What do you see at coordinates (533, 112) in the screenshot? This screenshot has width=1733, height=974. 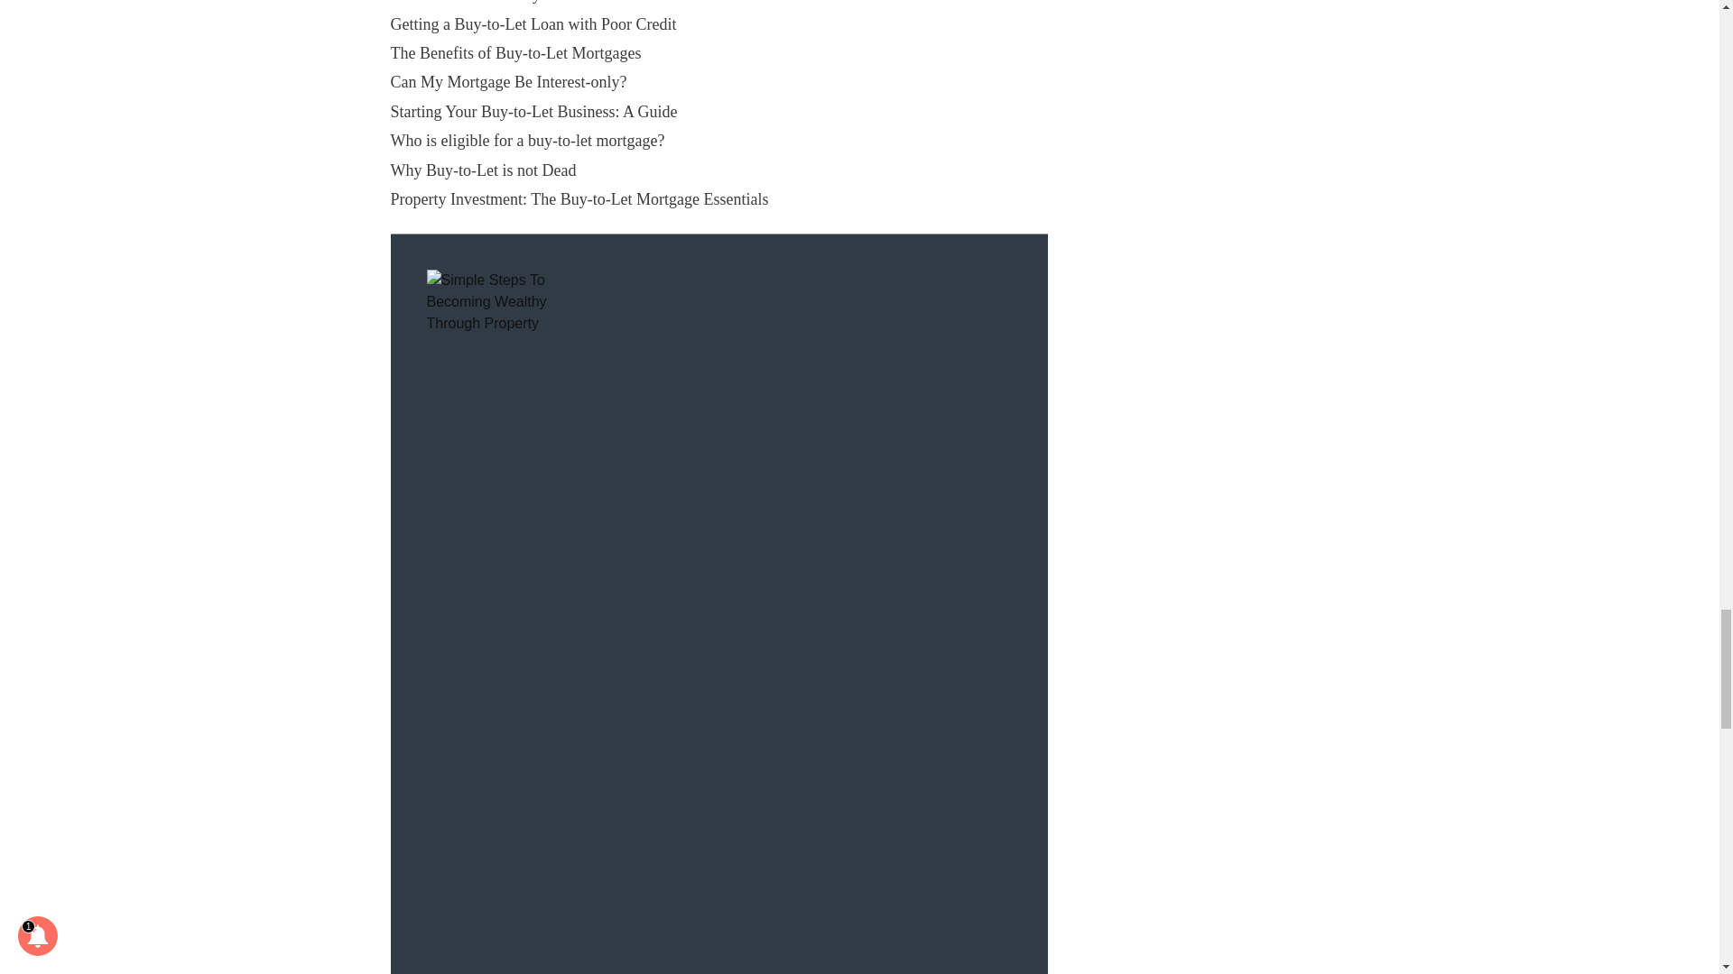 I see `Starting Your Buy-to-Let Business: A Guide` at bounding box center [533, 112].